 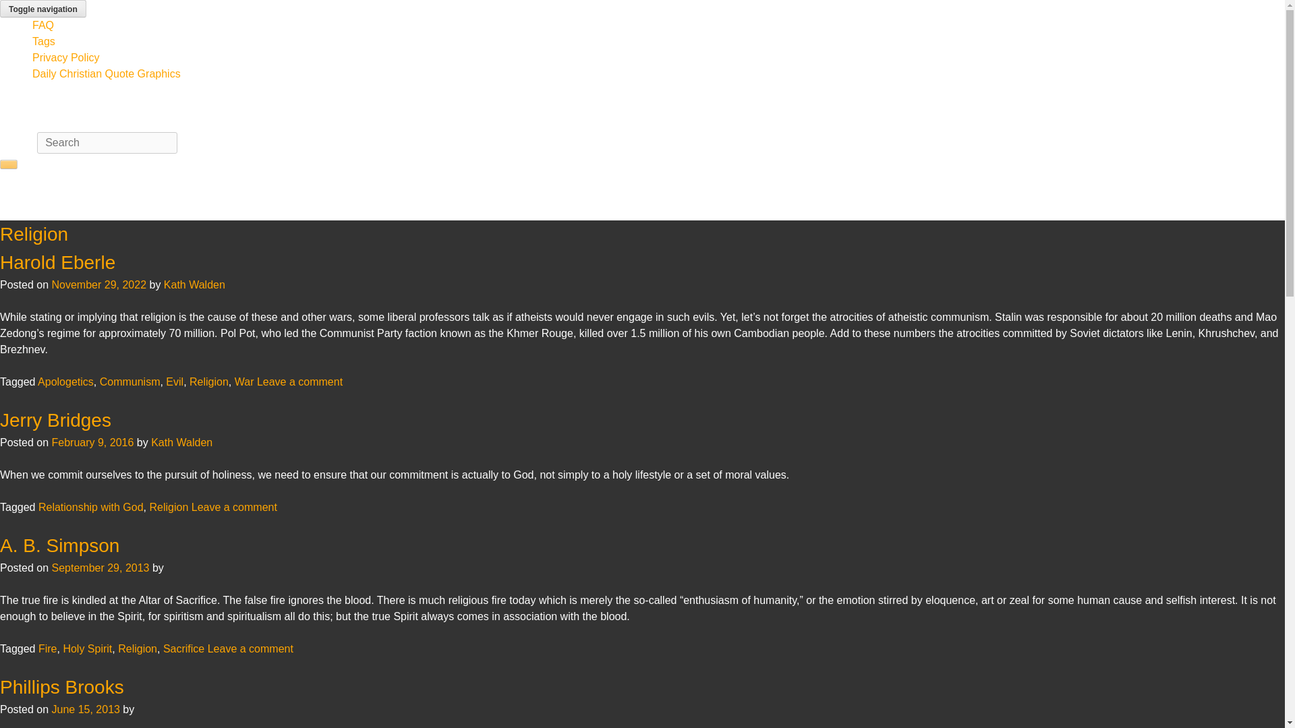 I want to click on Religion, so click(x=168, y=507).